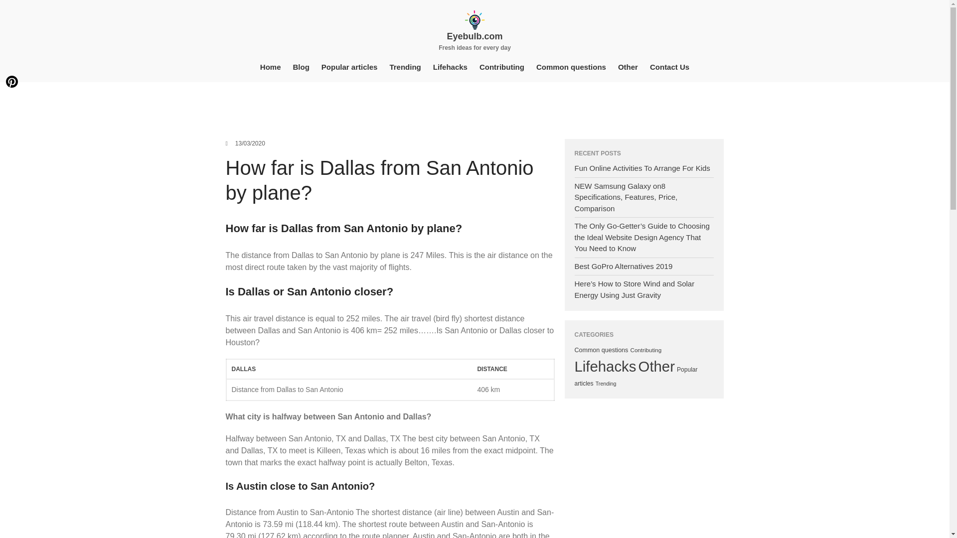  I want to click on Fun Online Activities To Arrange For Kids, so click(642, 168).